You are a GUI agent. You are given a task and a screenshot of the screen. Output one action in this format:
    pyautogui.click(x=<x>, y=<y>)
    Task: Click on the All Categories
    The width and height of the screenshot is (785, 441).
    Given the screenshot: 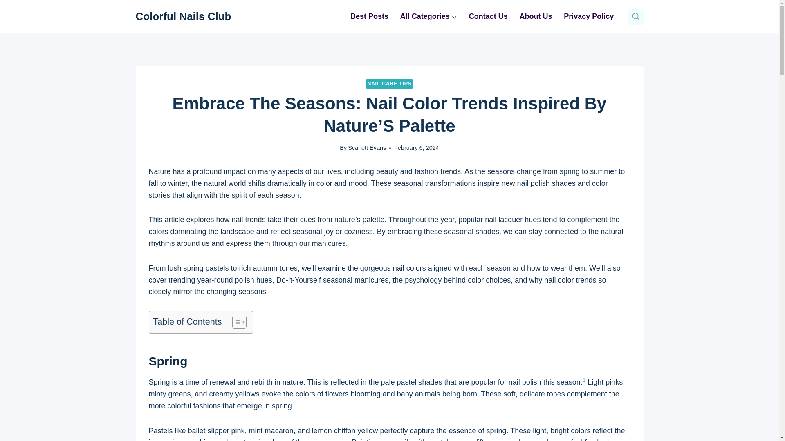 What is the action you would take?
    pyautogui.click(x=428, y=16)
    